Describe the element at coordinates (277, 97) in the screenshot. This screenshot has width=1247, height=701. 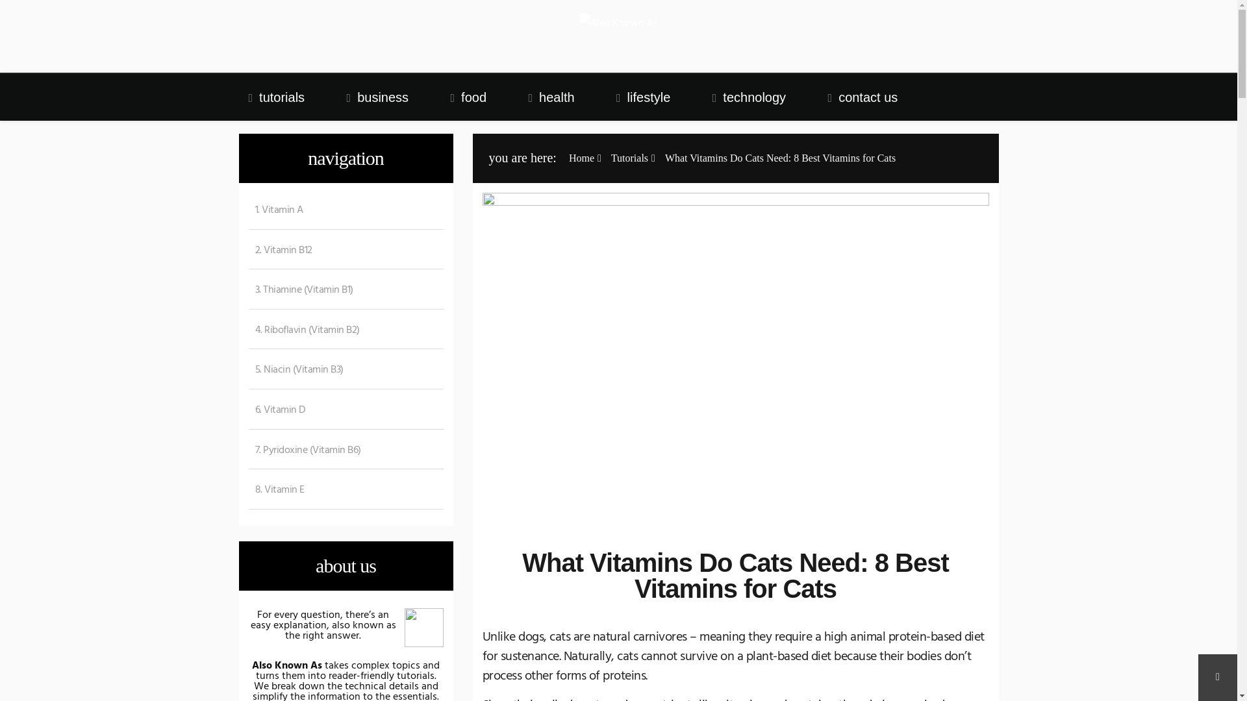
I see `tutorials` at that location.